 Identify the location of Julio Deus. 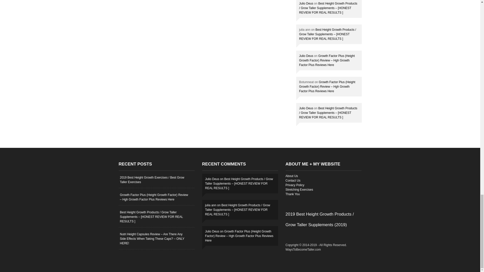
(306, 108).